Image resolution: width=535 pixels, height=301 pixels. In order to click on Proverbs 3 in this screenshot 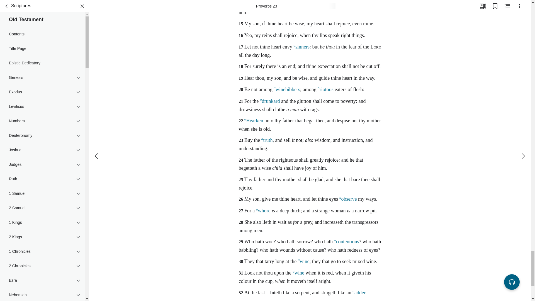, I will do `click(42, 109)`.